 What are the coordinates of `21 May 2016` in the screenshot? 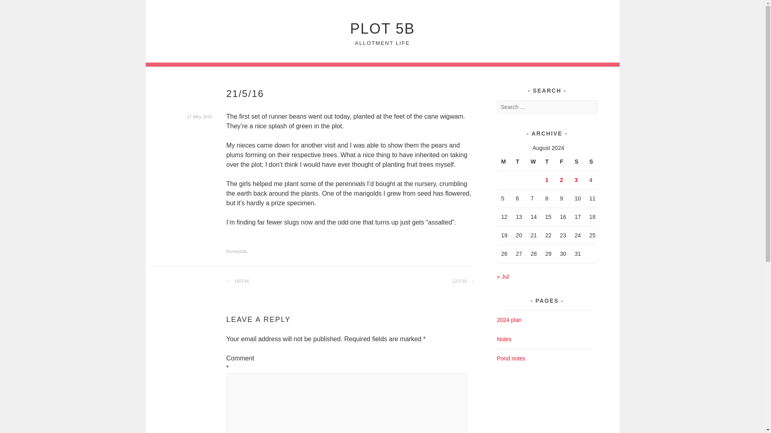 It's located at (199, 117).